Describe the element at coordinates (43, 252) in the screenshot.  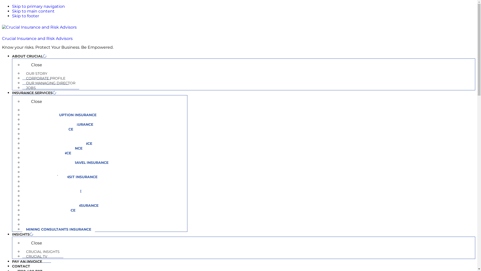
I see `CRUCIAL INSIGHTS` at that location.